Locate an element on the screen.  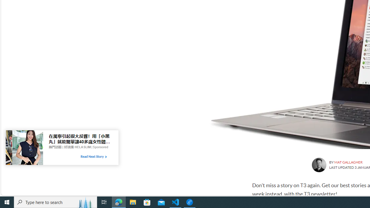
Image for Taboola Advertising Unit is located at coordinates (24, 149).